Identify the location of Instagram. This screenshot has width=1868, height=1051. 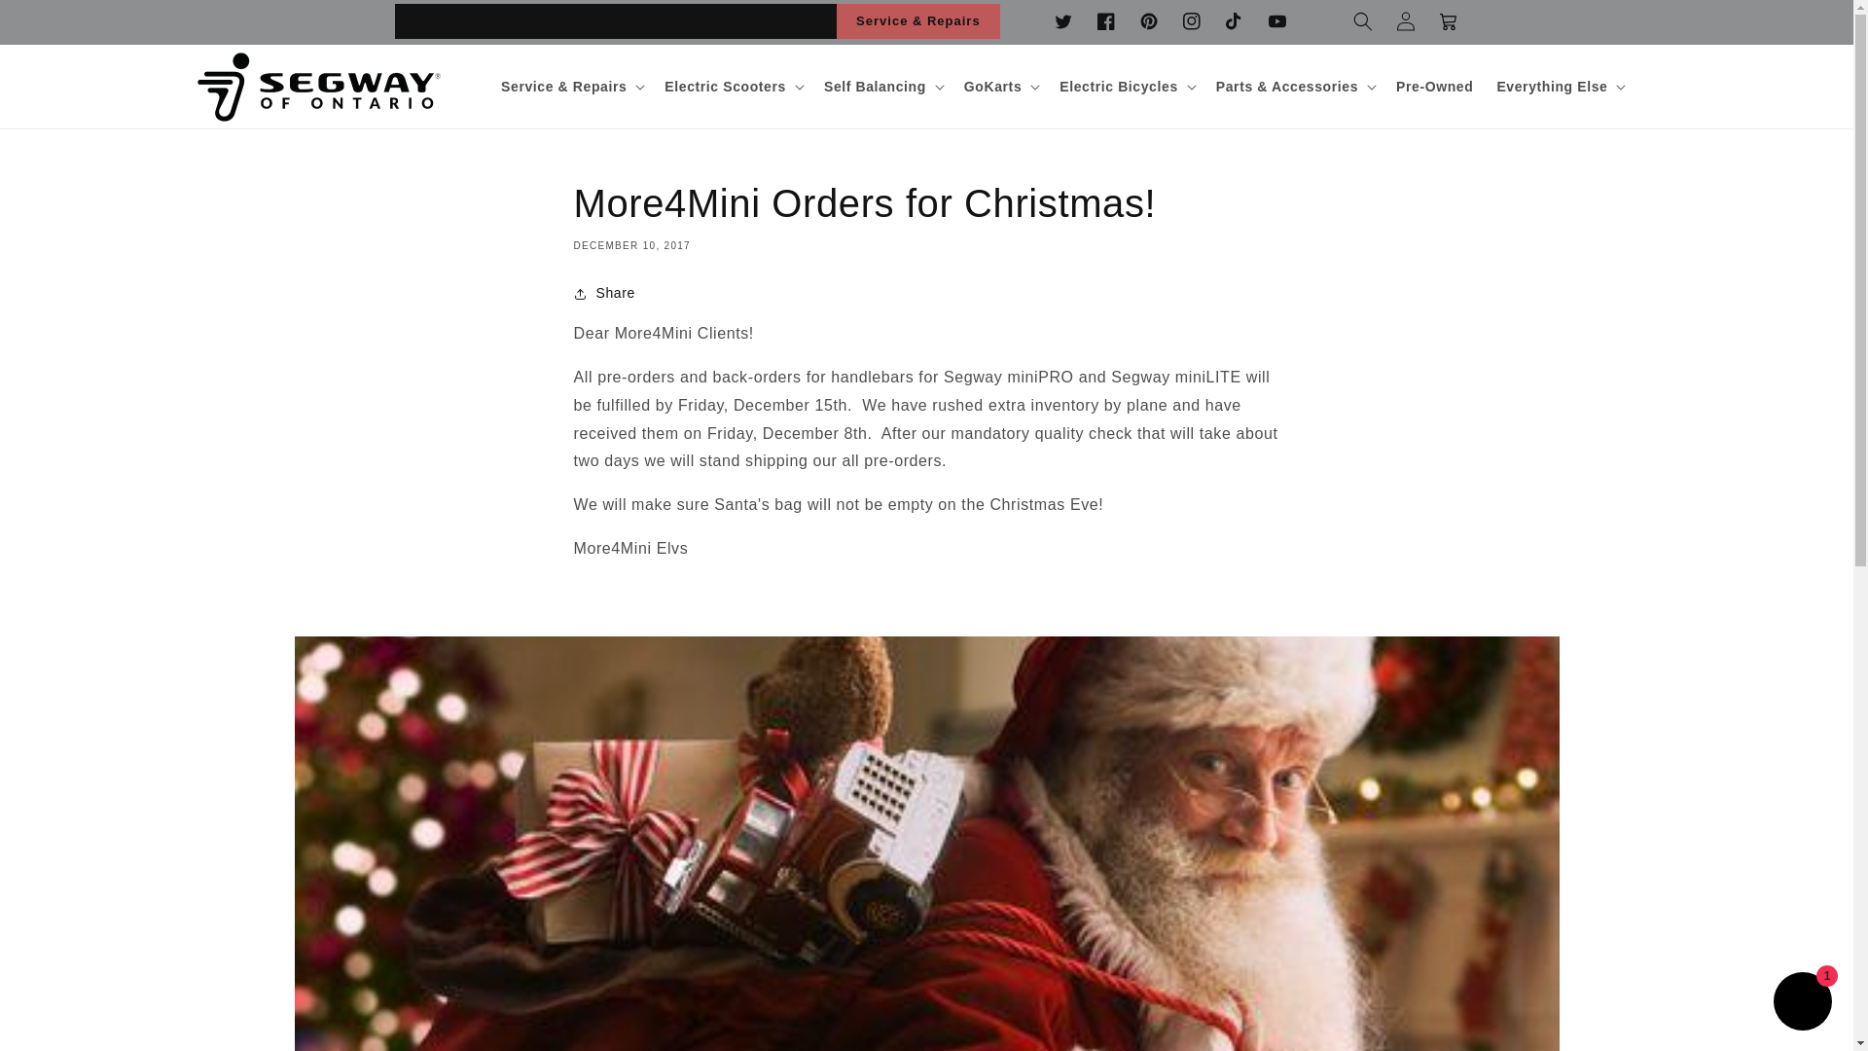
(1191, 21).